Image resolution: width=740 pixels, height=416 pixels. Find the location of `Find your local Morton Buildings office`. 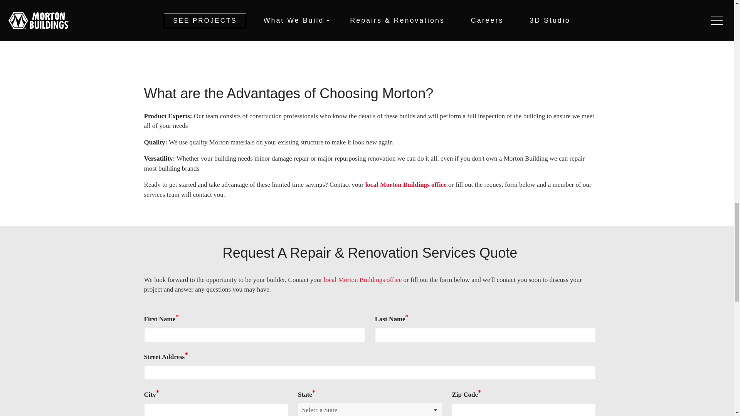

Find your local Morton Buildings office is located at coordinates (363, 280).